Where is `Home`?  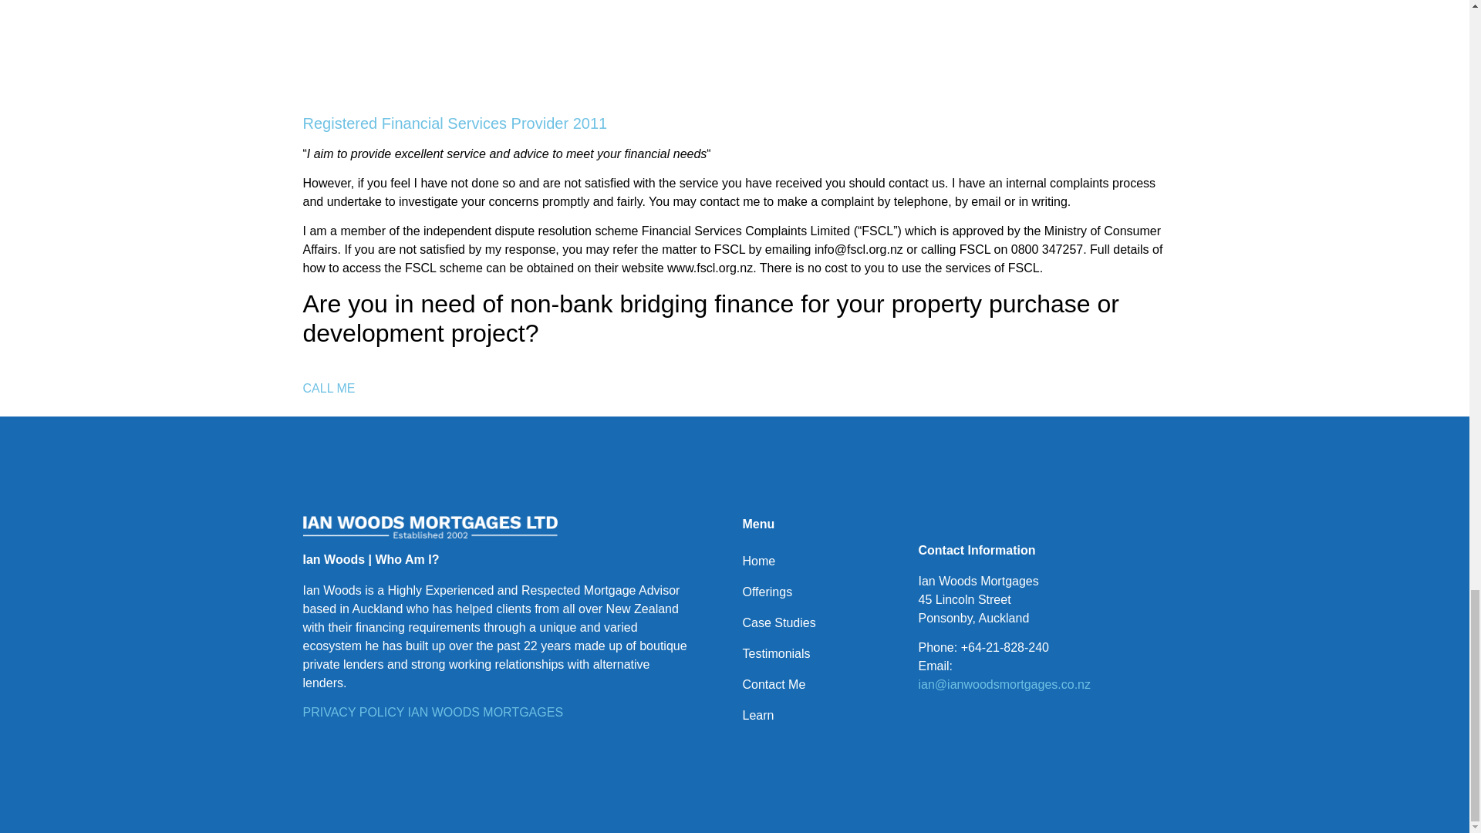
Home is located at coordinates (815, 562).